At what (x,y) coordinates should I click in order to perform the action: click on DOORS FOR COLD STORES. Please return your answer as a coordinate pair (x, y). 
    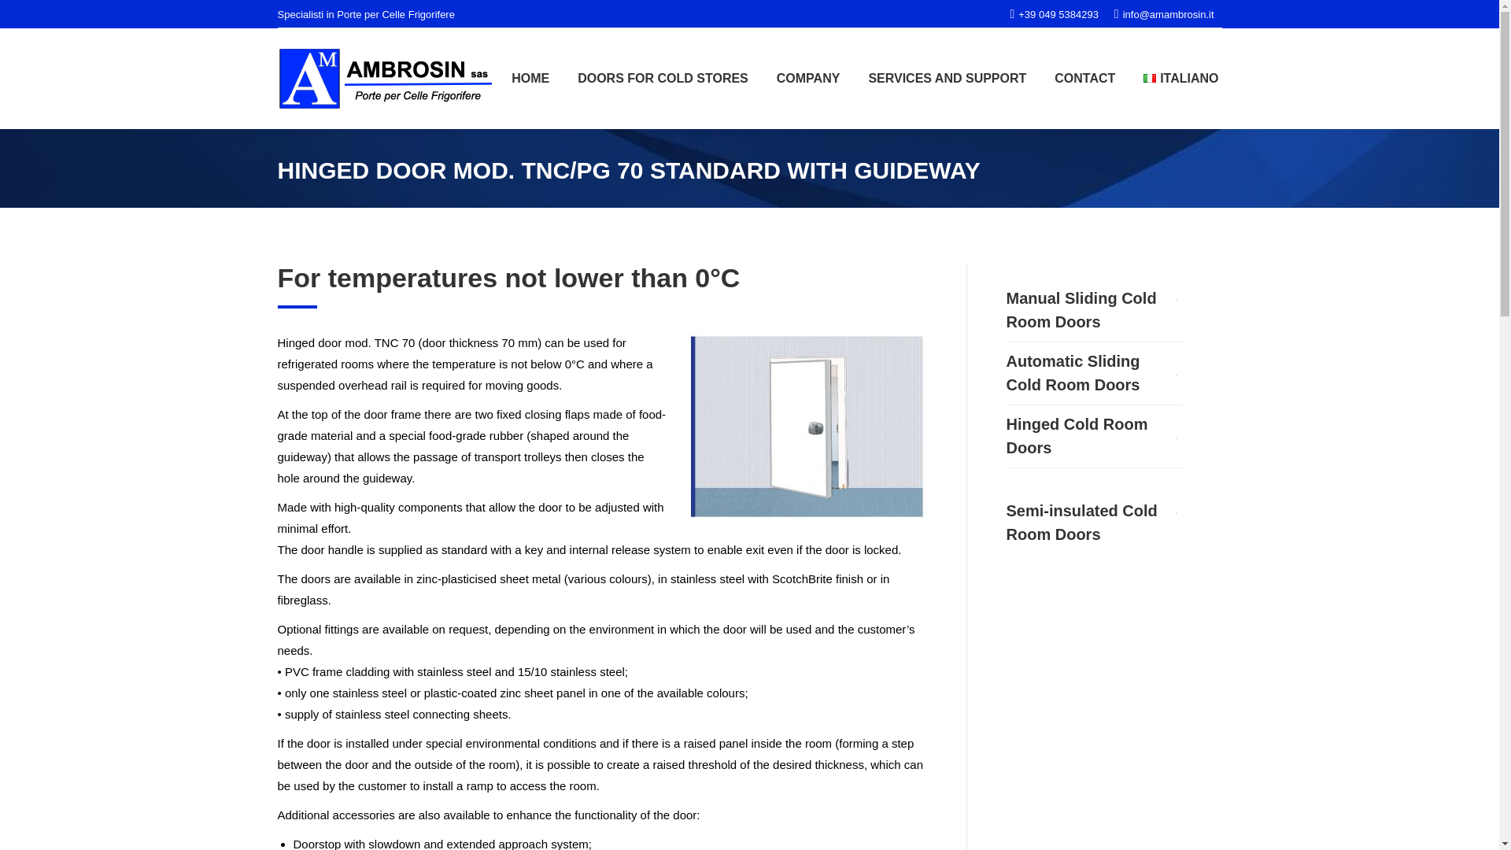
    Looking at the image, I should click on (663, 79).